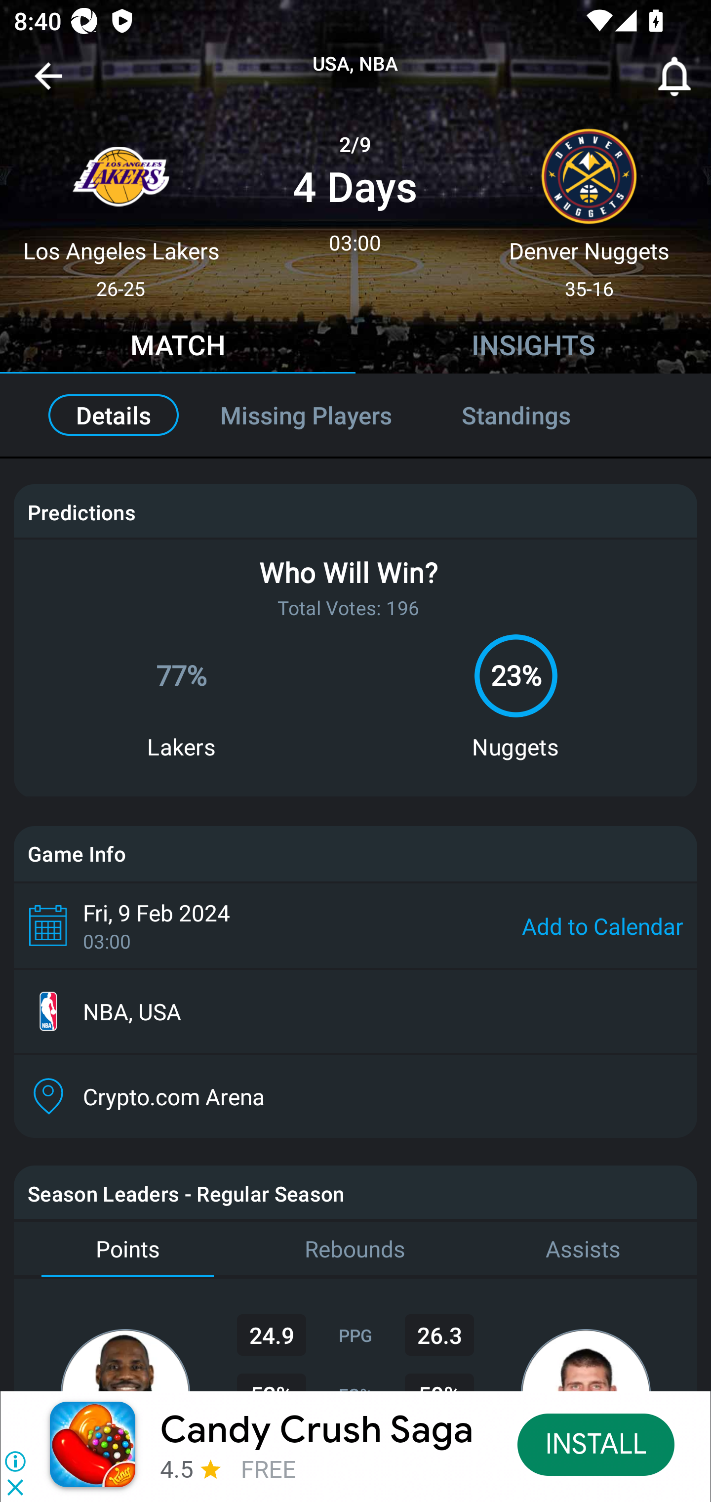 Image resolution: width=711 pixels, height=1502 pixels. I want to click on Predictions, so click(81, 512).